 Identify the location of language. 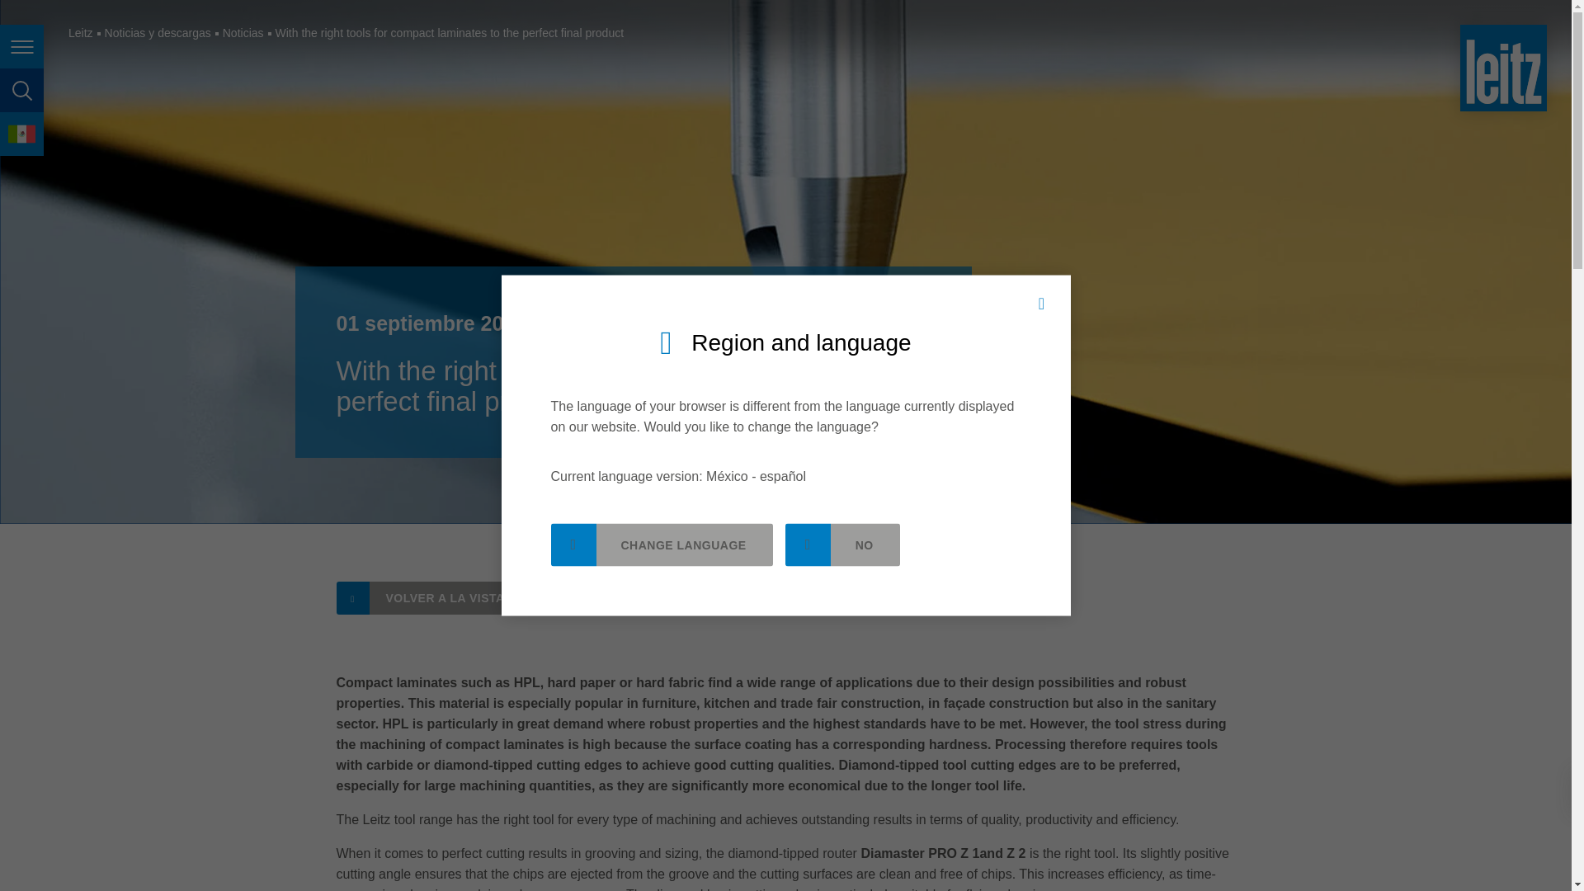
(21, 134).